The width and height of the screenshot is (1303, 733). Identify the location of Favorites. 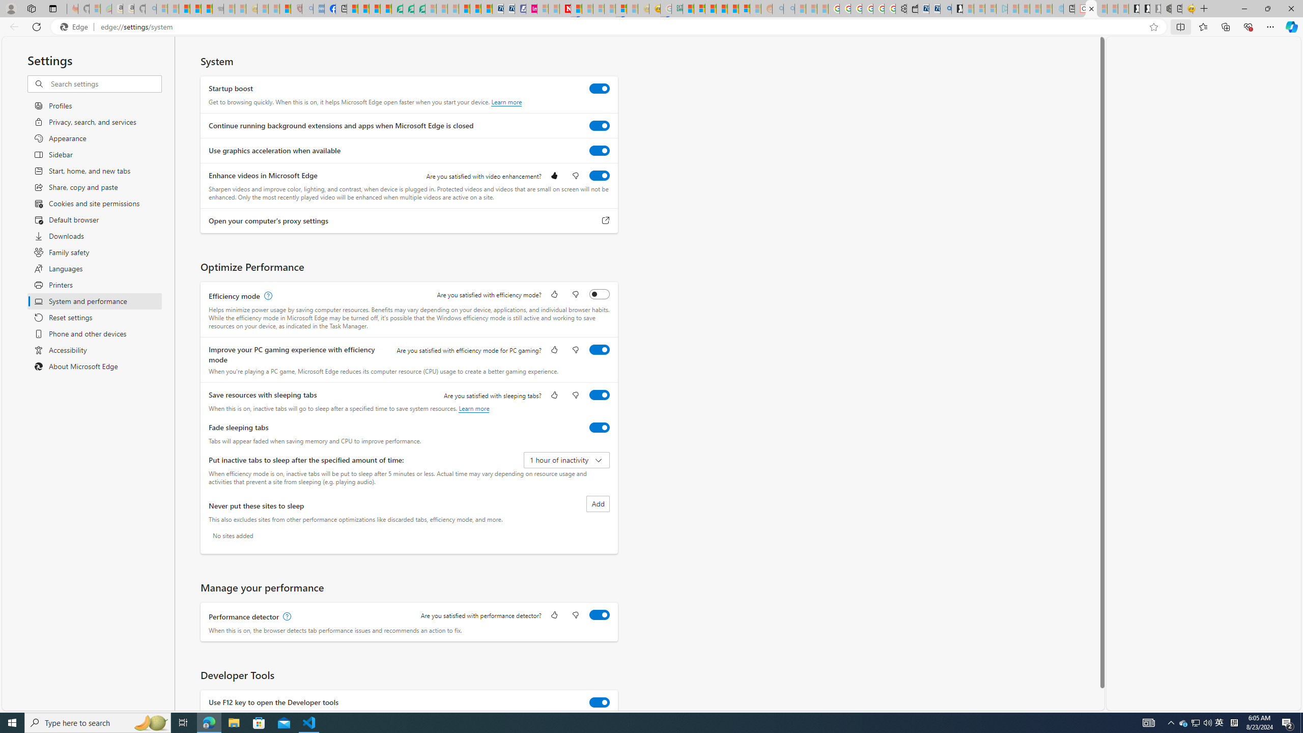
(1203, 26).